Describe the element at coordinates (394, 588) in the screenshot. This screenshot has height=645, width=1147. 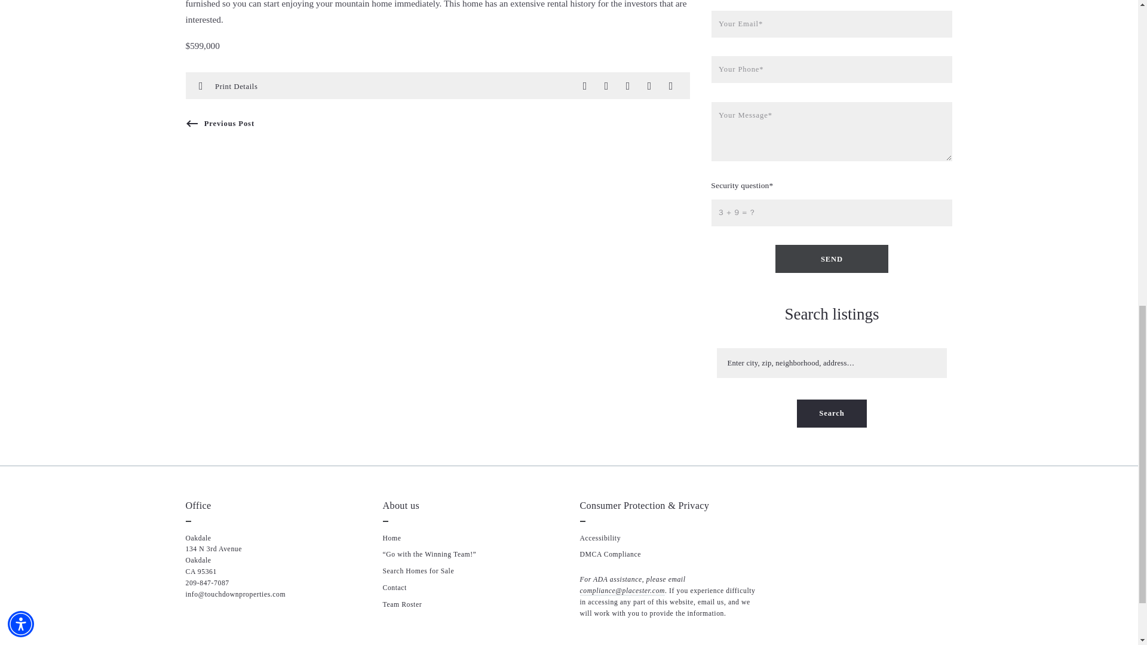
I see `Contact` at that location.